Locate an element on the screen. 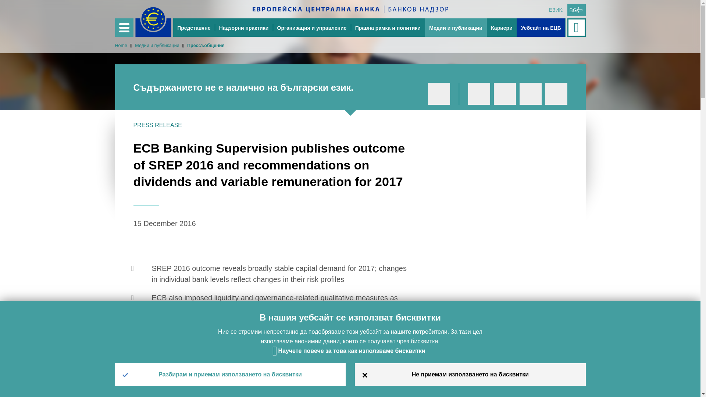  Home is located at coordinates (121, 45).